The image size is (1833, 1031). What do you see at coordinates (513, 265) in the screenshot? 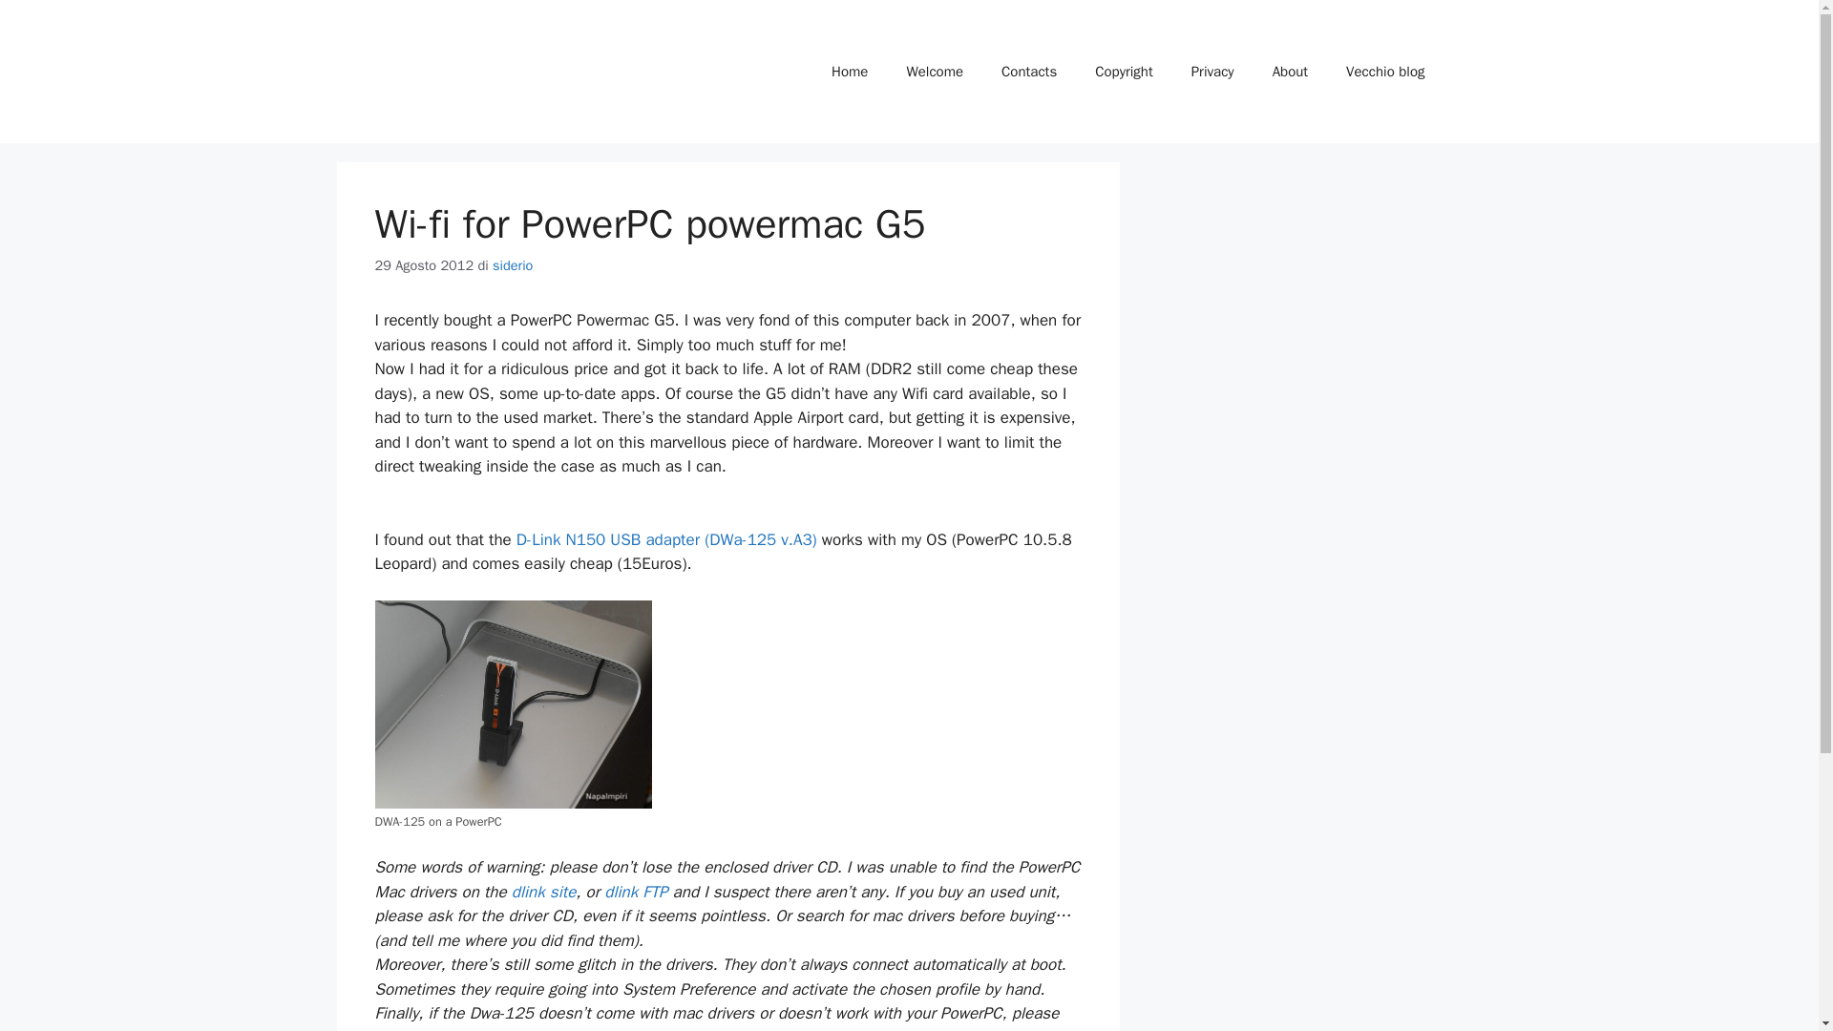
I see `Visualizza tutti gli articoli di siderio` at bounding box center [513, 265].